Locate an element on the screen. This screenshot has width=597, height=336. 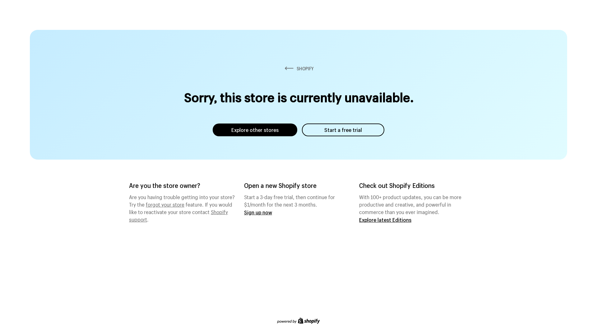
Start a free trial is located at coordinates (343, 130).